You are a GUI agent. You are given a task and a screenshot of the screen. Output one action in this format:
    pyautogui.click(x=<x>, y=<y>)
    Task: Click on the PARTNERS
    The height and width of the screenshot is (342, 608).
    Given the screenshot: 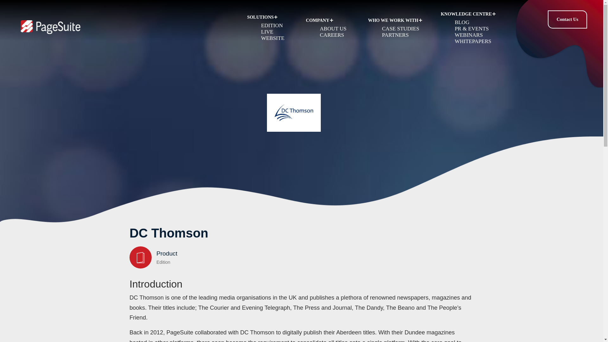 What is the action you would take?
    pyautogui.click(x=395, y=35)
    